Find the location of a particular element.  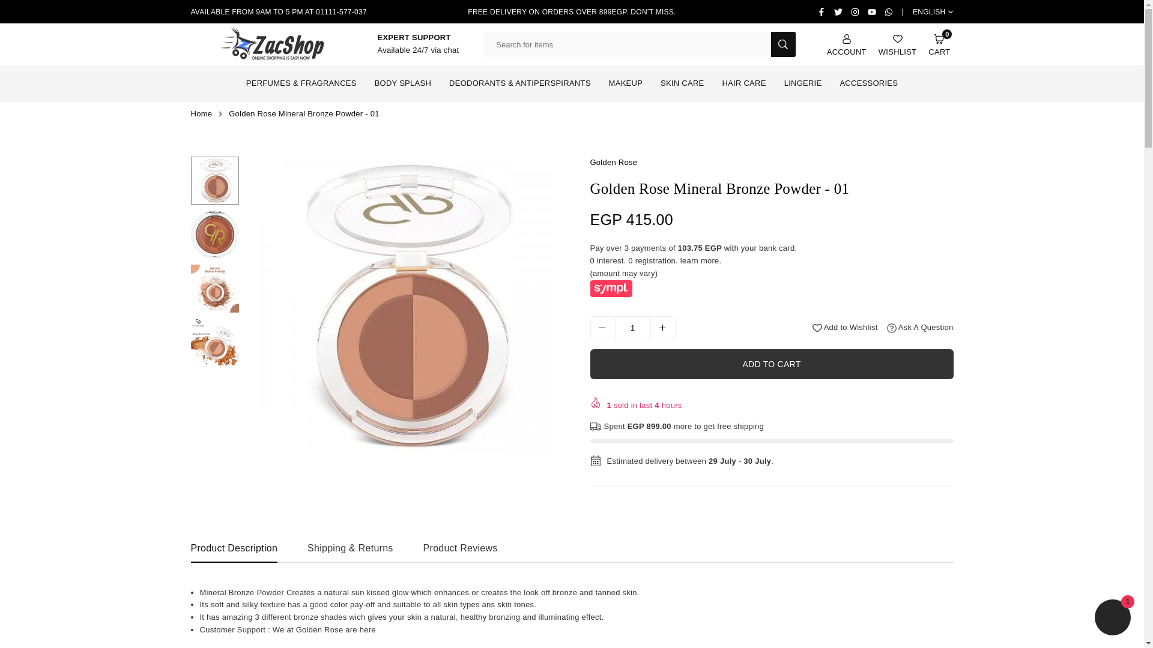

Zacshop on Instagram is located at coordinates (855, 12).